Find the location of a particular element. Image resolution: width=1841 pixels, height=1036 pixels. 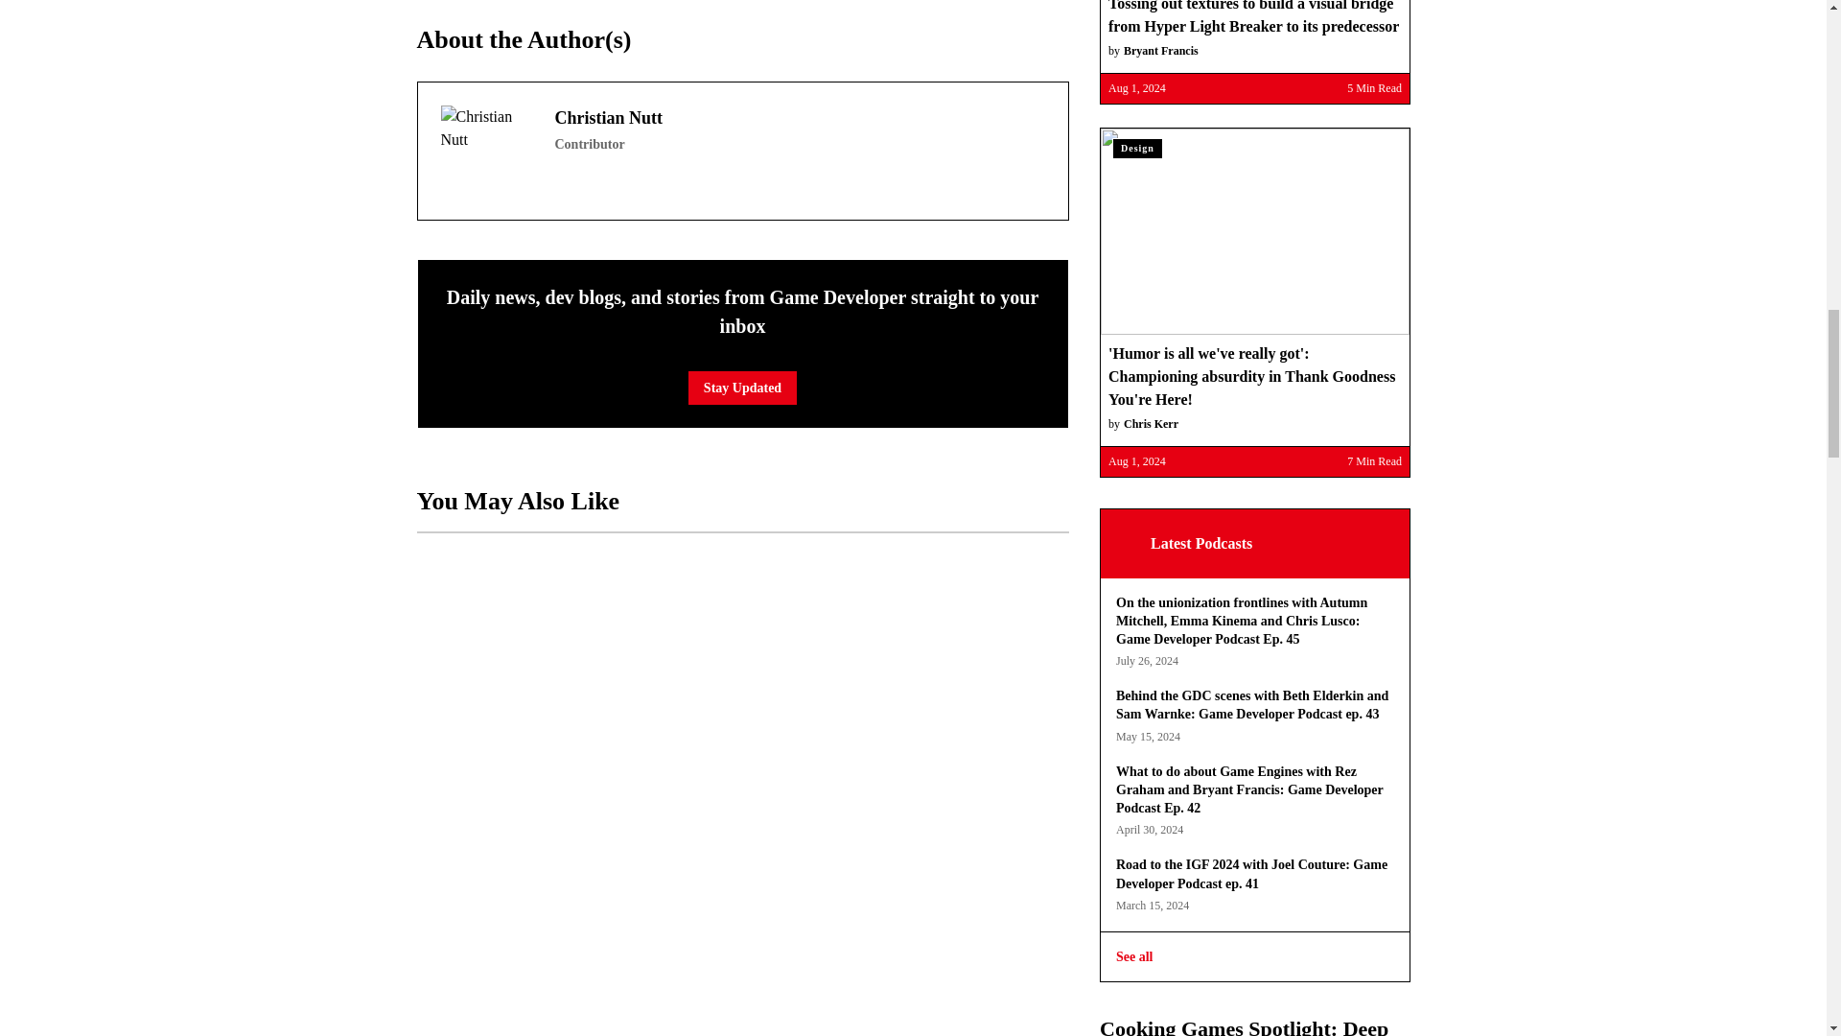

Christian Nutt is located at coordinates (486, 152).